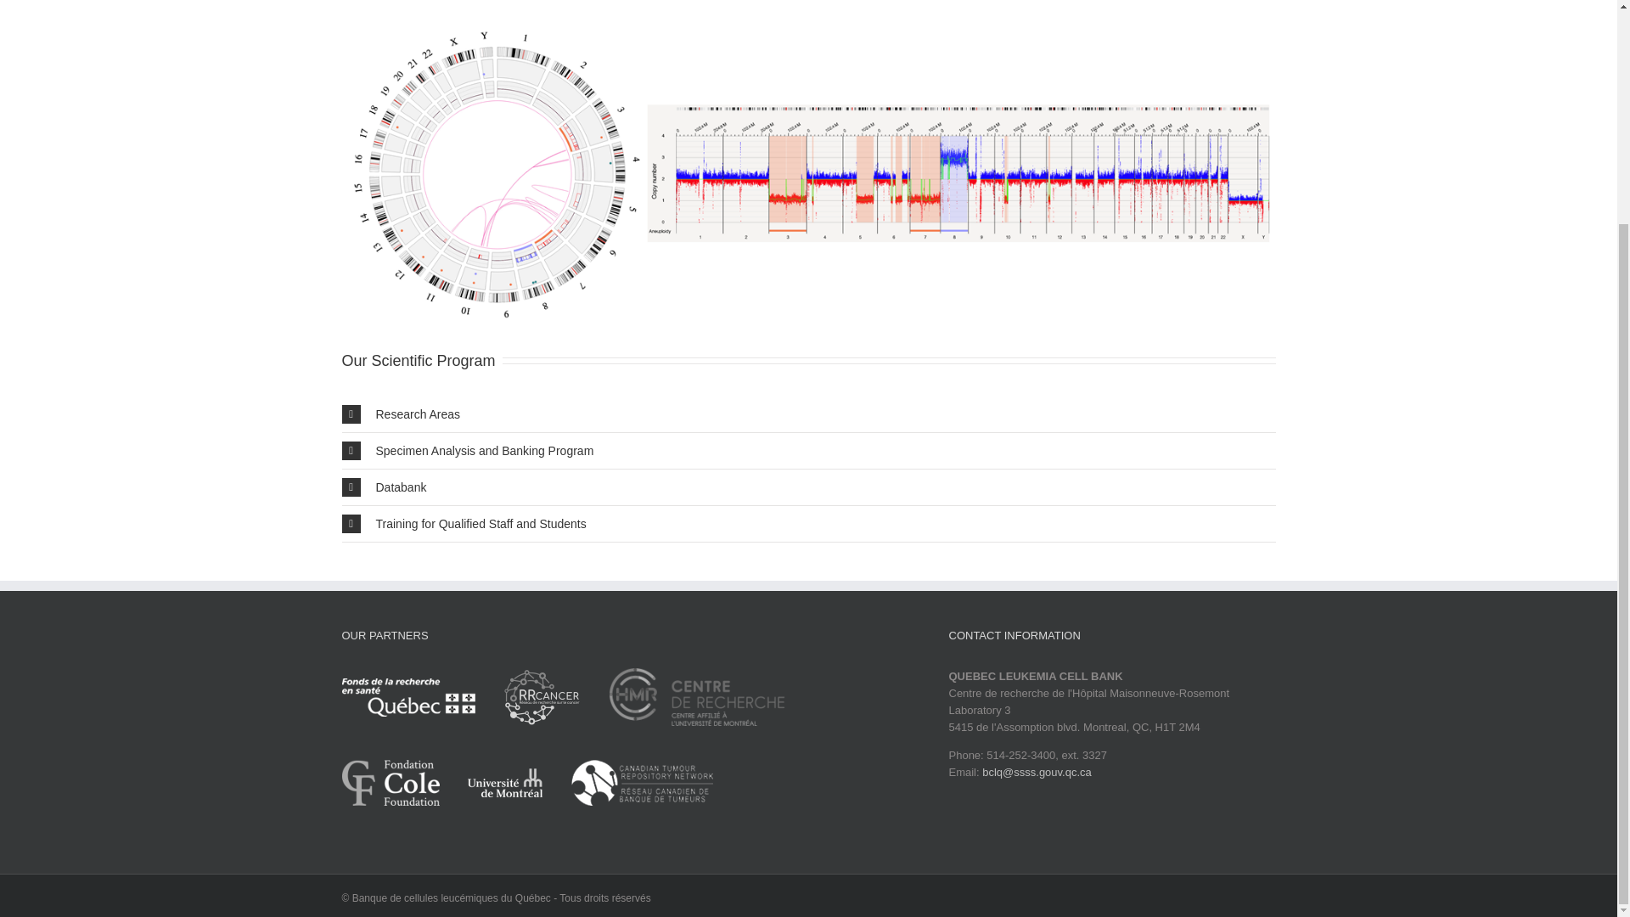  What do you see at coordinates (402, 790) in the screenshot?
I see `Cole Foundation` at bounding box center [402, 790].